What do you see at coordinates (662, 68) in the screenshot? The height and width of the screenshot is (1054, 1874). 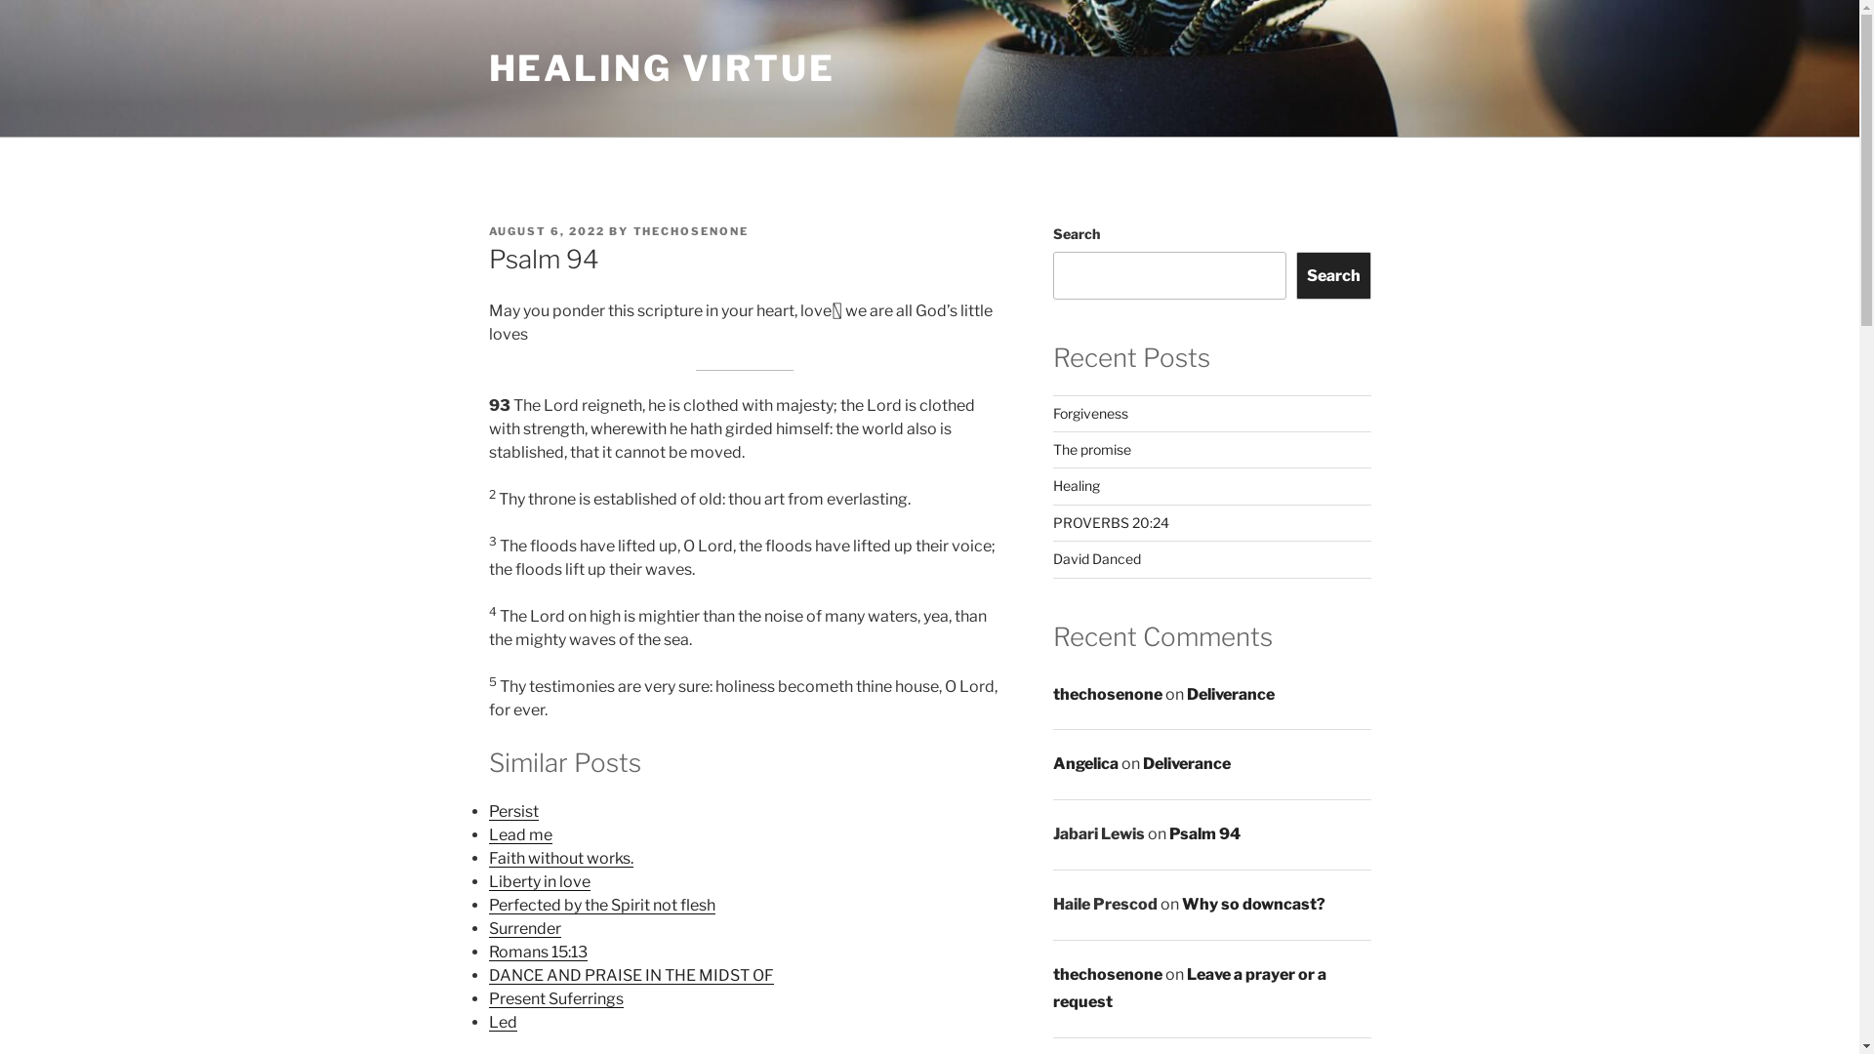 I see `HEALING VIRTUE` at bounding box center [662, 68].